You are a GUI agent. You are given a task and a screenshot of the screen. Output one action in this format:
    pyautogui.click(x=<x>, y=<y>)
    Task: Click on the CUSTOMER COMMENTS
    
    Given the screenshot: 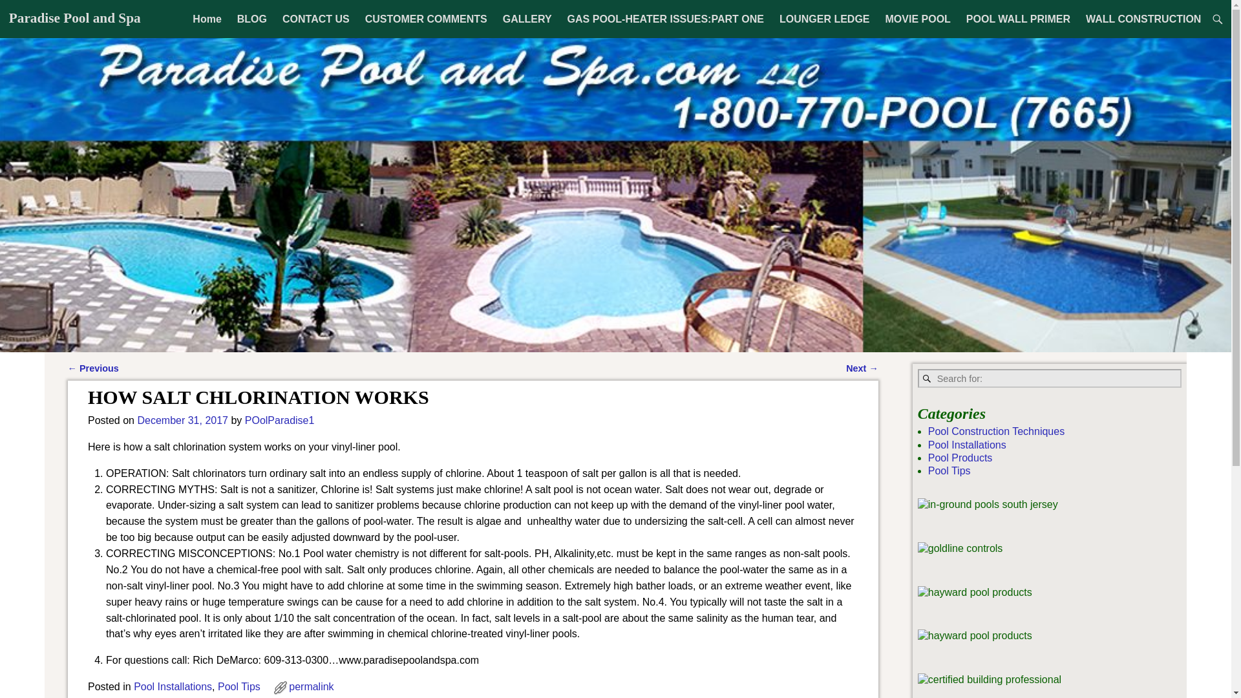 What is the action you would take?
    pyautogui.click(x=426, y=19)
    